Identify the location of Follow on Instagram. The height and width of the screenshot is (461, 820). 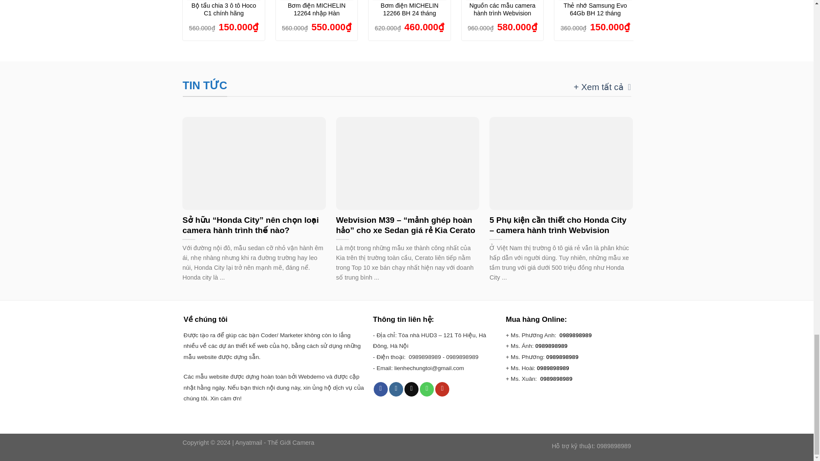
(396, 389).